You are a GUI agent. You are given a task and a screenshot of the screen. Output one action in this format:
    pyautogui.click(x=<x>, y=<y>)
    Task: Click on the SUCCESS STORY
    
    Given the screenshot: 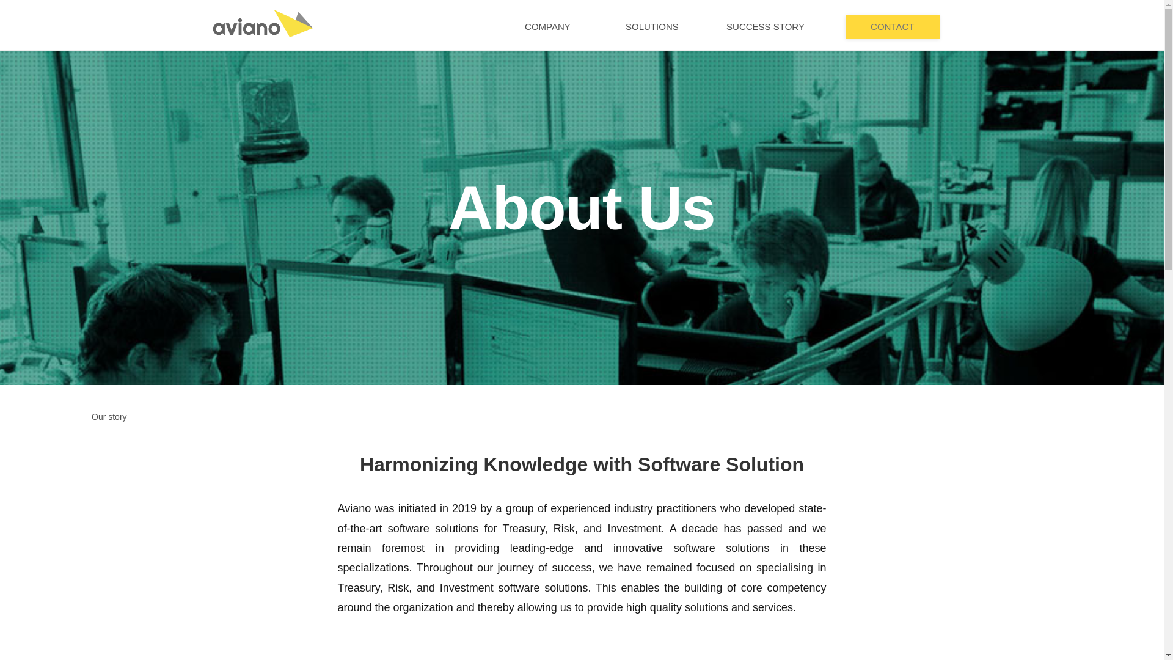 What is the action you would take?
    pyautogui.click(x=766, y=27)
    